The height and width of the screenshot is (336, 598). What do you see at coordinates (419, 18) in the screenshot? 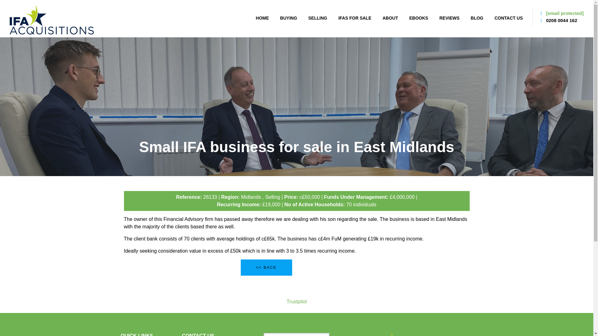
I see `EBOOKS` at bounding box center [419, 18].